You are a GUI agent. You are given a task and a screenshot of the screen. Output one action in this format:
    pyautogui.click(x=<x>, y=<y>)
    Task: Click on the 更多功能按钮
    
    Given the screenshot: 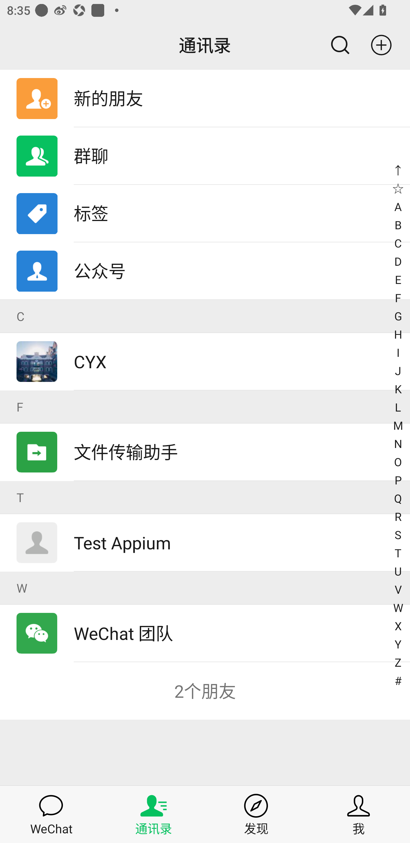 What is the action you would take?
    pyautogui.click(x=386, y=45)
    